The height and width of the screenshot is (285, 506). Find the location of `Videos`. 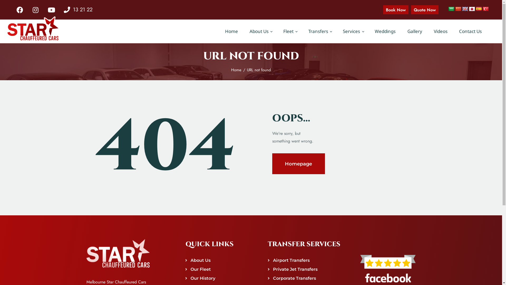

Videos is located at coordinates (441, 31).